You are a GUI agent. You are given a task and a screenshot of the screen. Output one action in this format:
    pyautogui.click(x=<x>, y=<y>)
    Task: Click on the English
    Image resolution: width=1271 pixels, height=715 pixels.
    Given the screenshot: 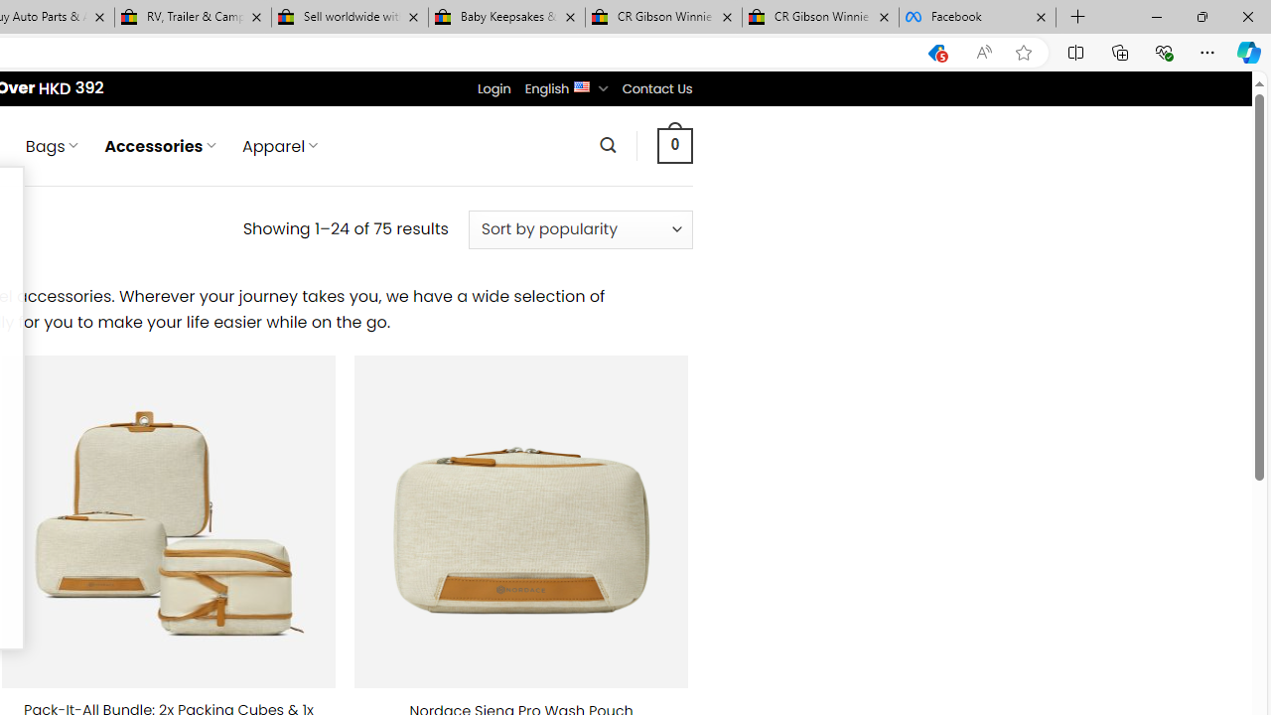 What is the action you would take?
    pyautogui.click(x=582, y=85)
    